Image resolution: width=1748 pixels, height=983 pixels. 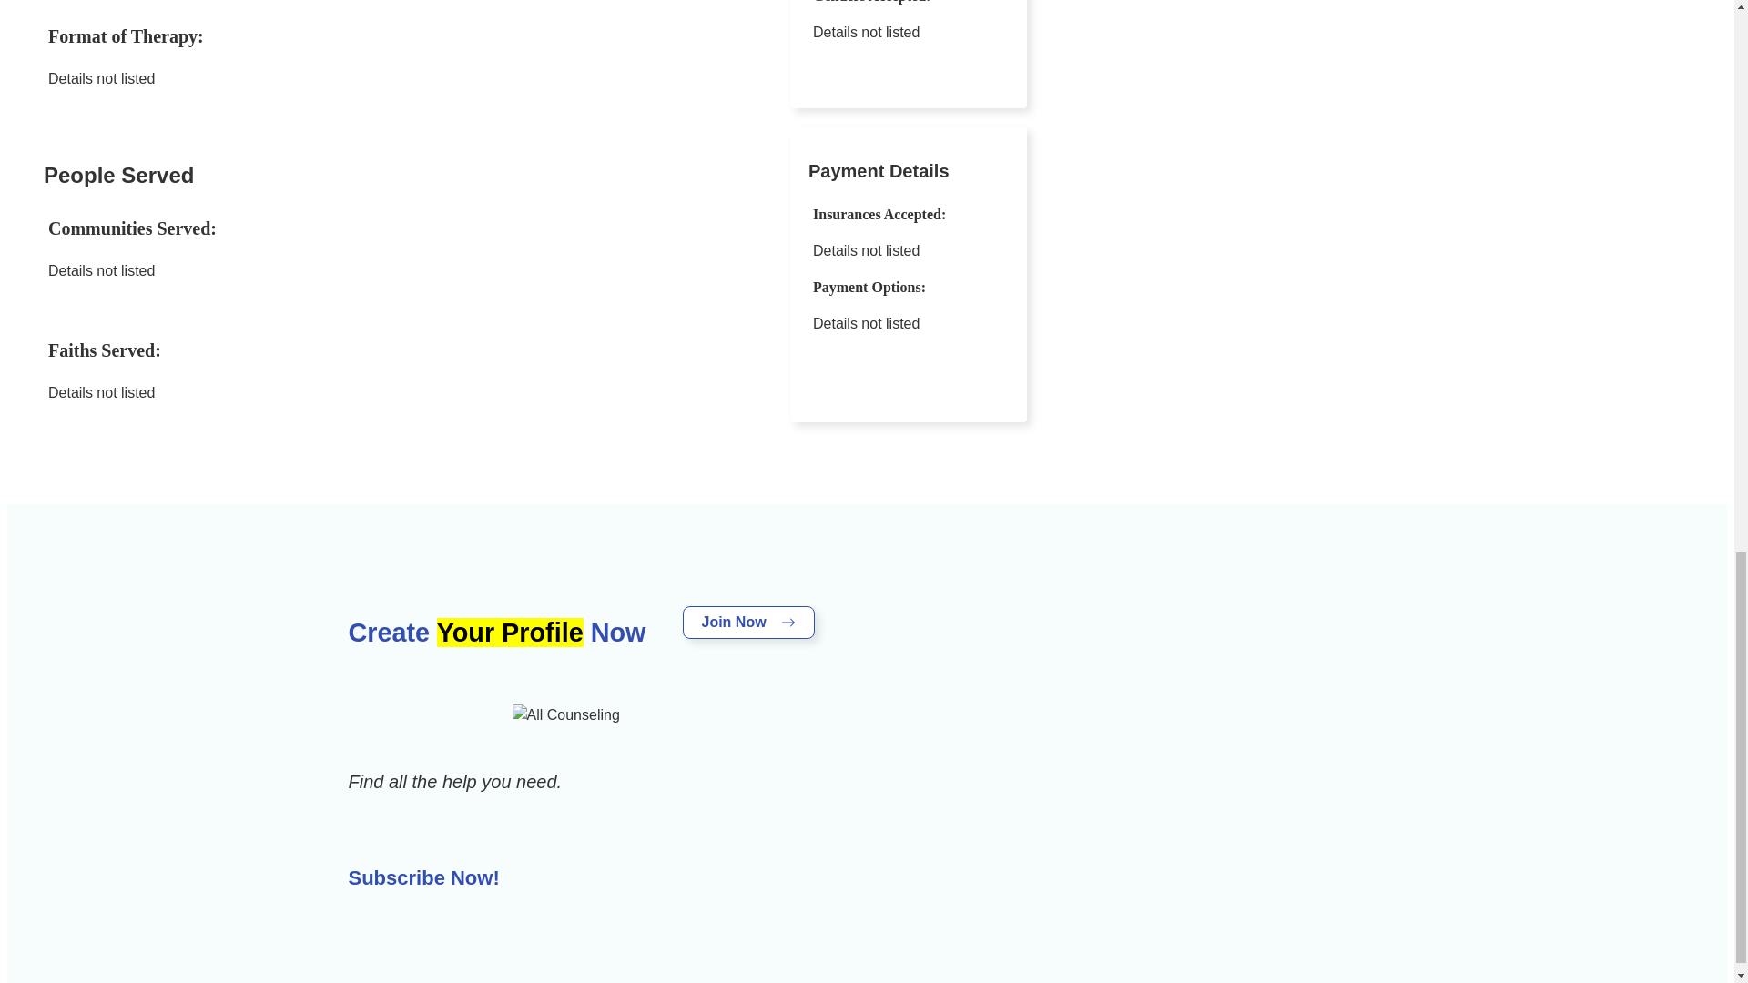 What do you see at coordinates (748, 623) in the screenshot?
I see `Join Now` at bounding box center [748, 623].